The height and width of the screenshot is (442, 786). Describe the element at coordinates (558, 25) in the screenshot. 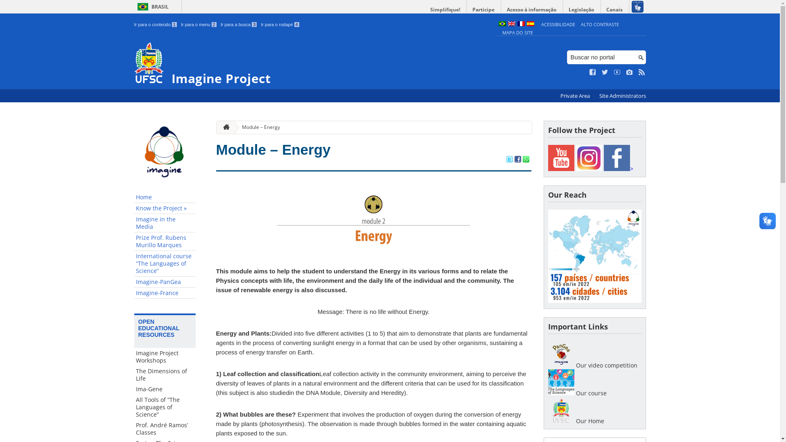

I see `ACESSIBILIDADE` at that location.